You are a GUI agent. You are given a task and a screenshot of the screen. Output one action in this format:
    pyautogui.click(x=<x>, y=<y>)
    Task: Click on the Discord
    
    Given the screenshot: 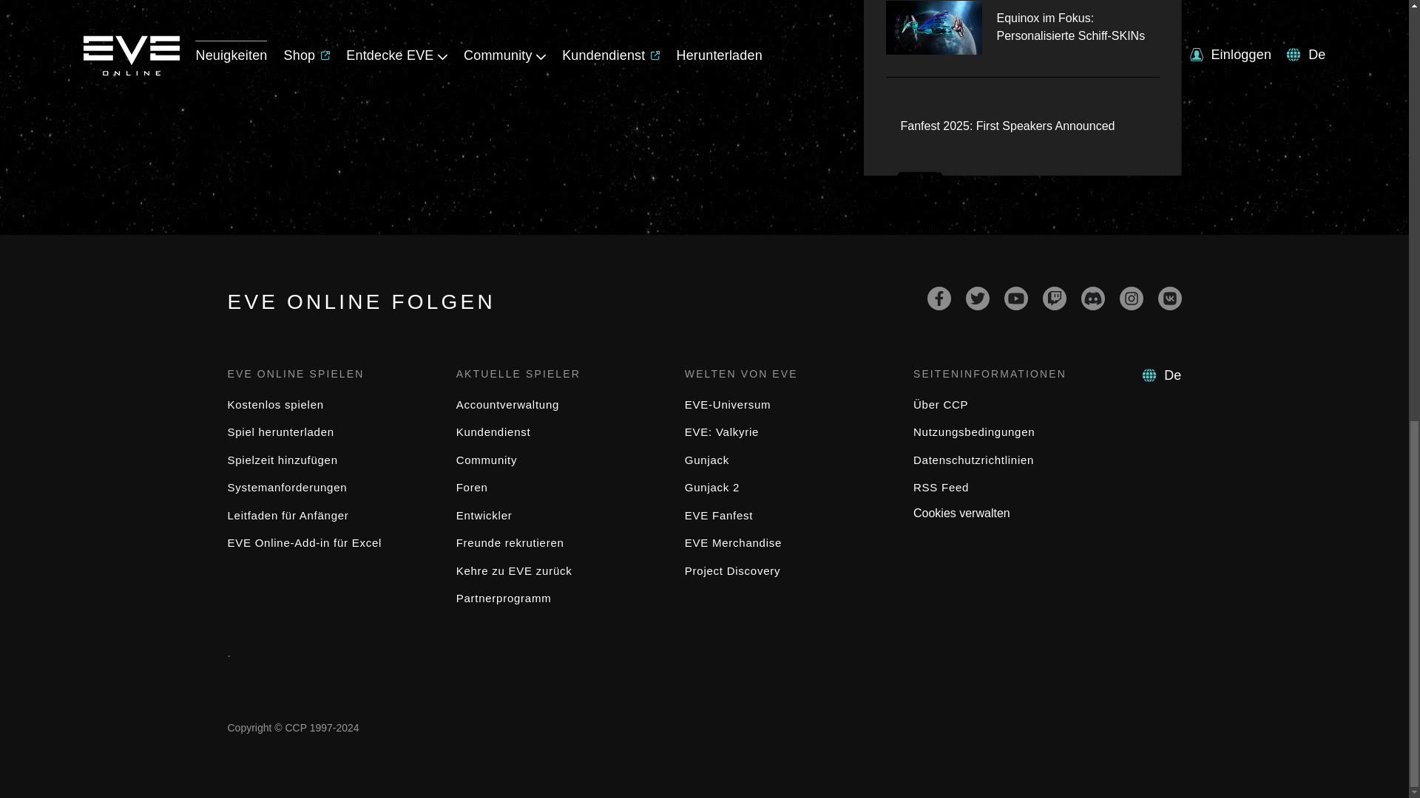 What is the action you would take?
    pyautogui.click(x=1092, y=299)
    